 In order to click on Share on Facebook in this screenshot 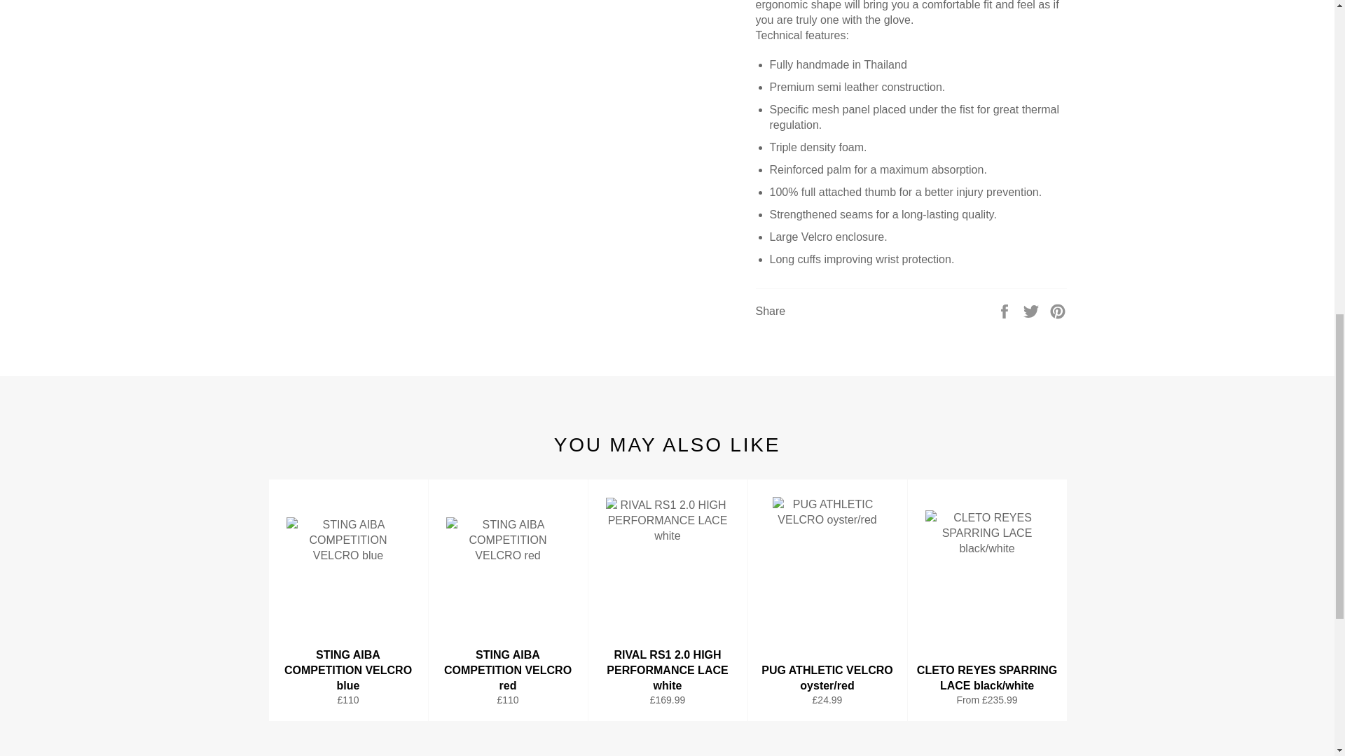, I will do `click(1006, 311)`.